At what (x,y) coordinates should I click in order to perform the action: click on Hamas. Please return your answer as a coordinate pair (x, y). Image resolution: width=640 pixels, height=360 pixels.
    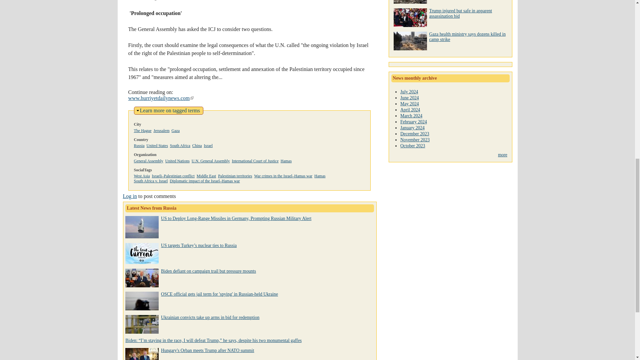
    Looking at the image, I should click on (143, 130).